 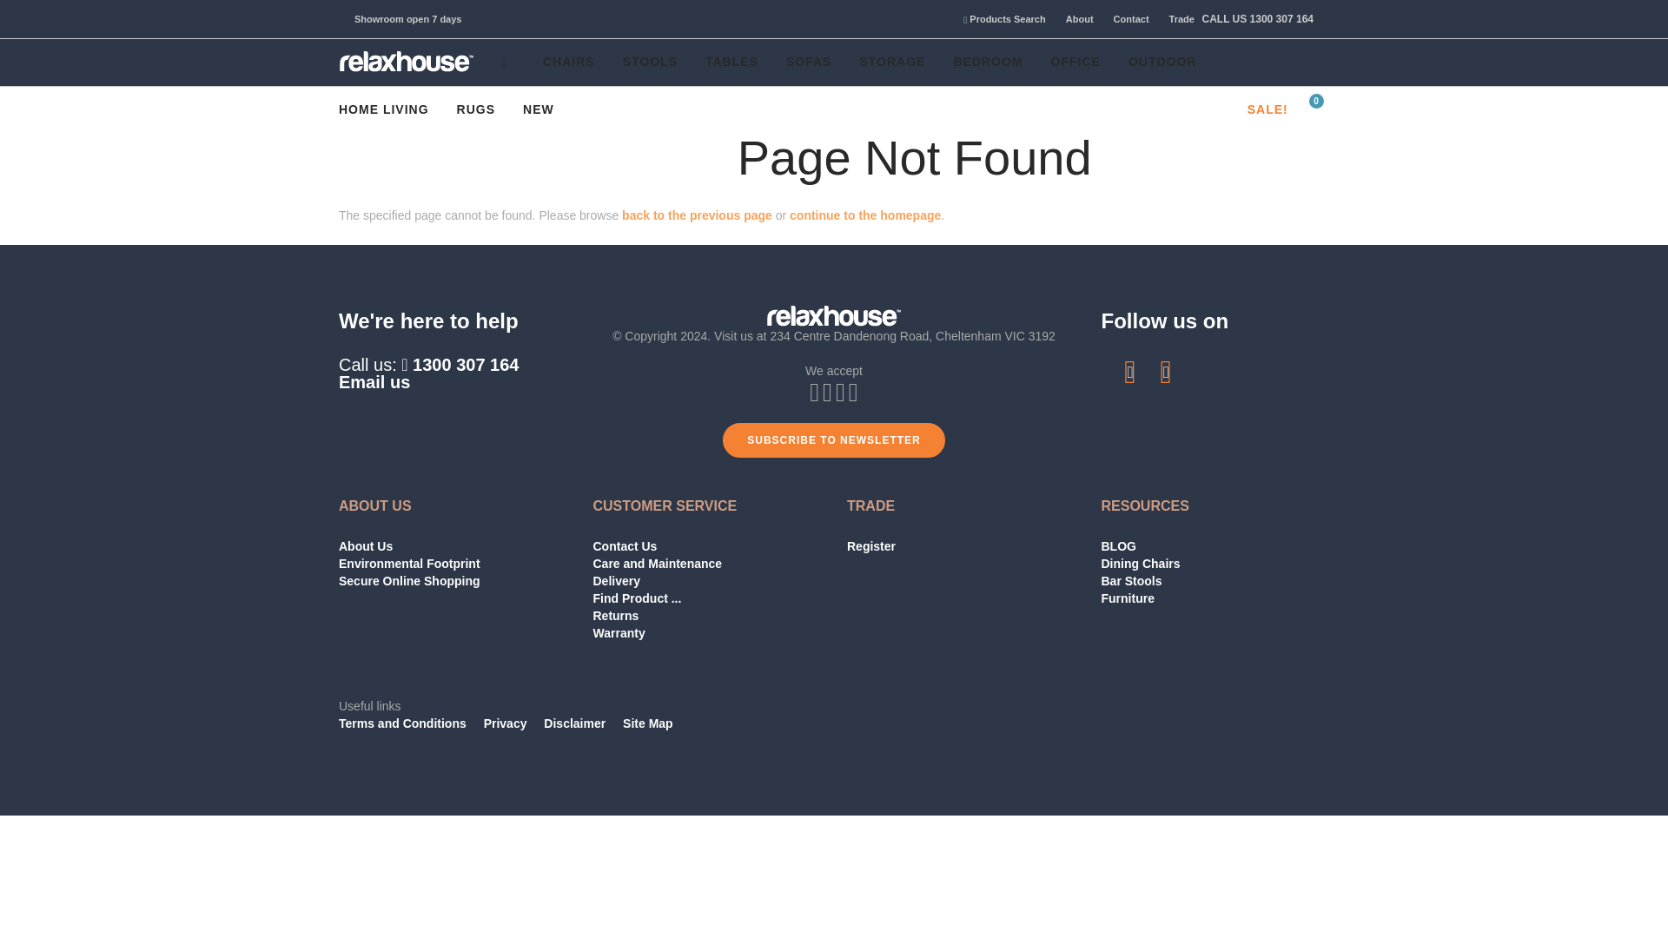 I want to click on Showroom open 7 days, so click(x=407, y=19).